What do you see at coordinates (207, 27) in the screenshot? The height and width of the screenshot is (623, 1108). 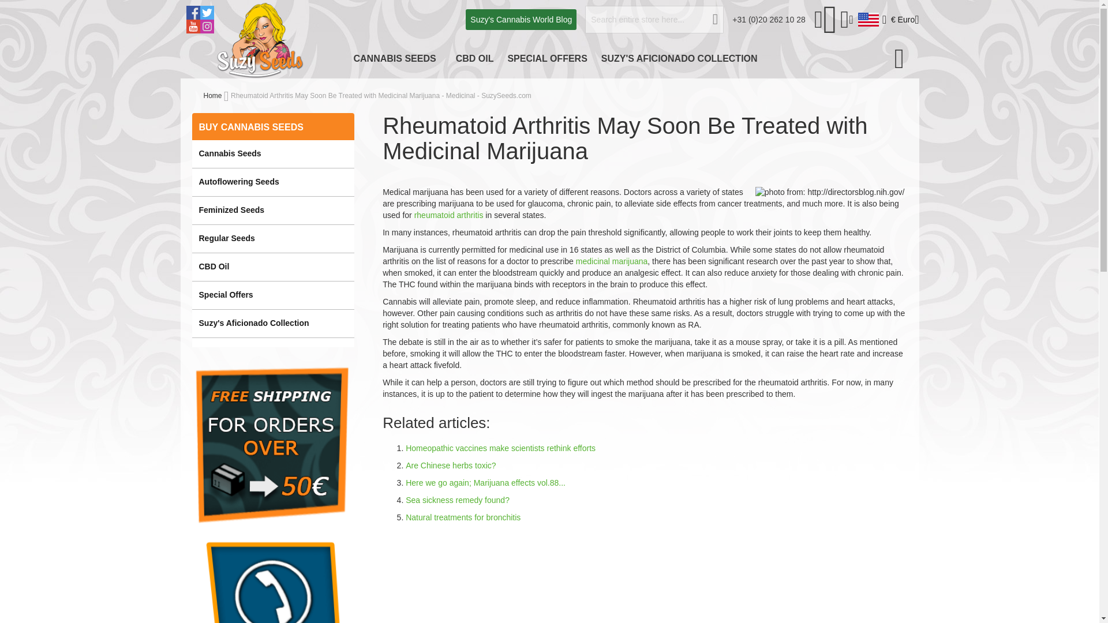 I see `Suzyseeds Instagram` at bounding box center [207, 27].